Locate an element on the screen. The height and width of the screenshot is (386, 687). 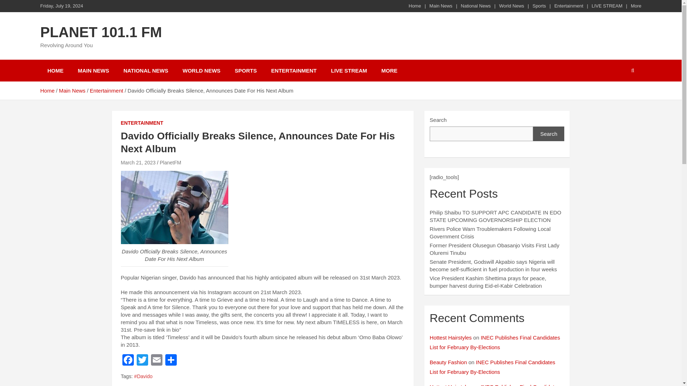
MAIN NEWS is located at coordinates (94, 70).